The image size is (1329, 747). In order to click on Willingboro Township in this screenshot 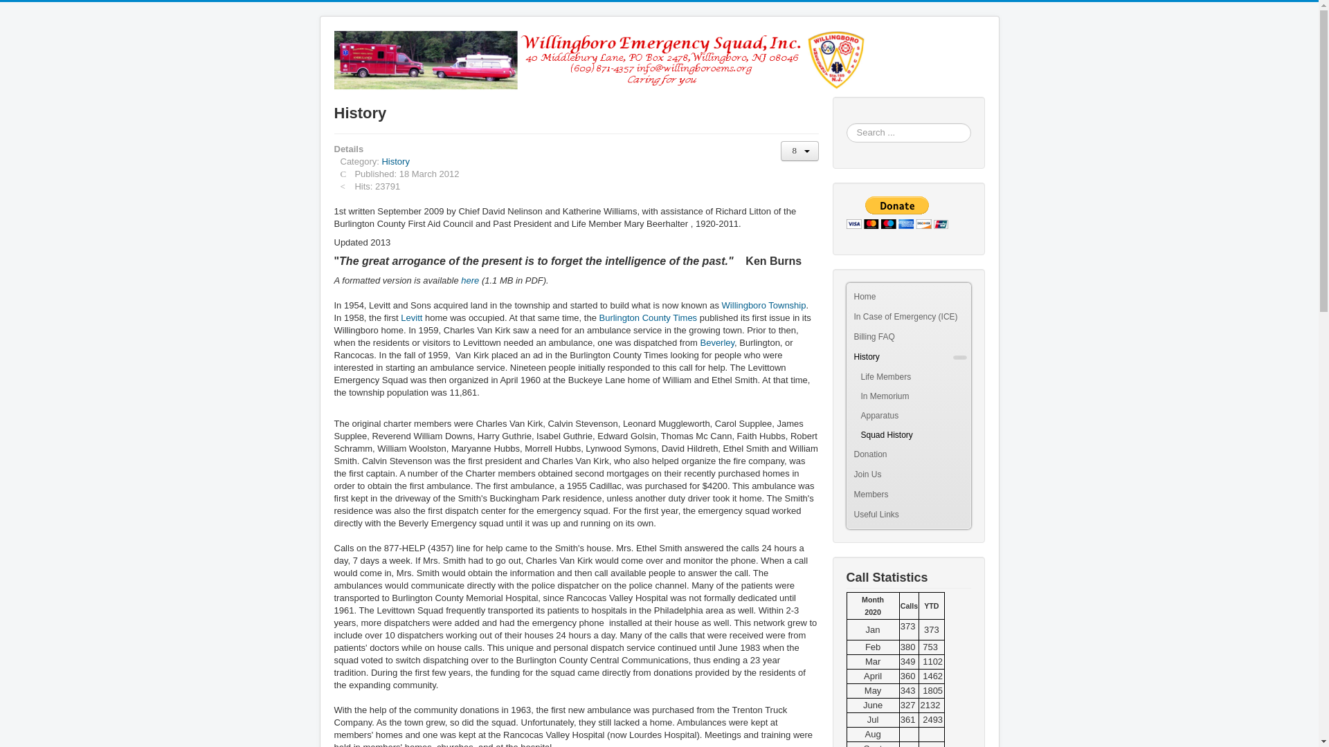, I will do `click(764, 306)`.